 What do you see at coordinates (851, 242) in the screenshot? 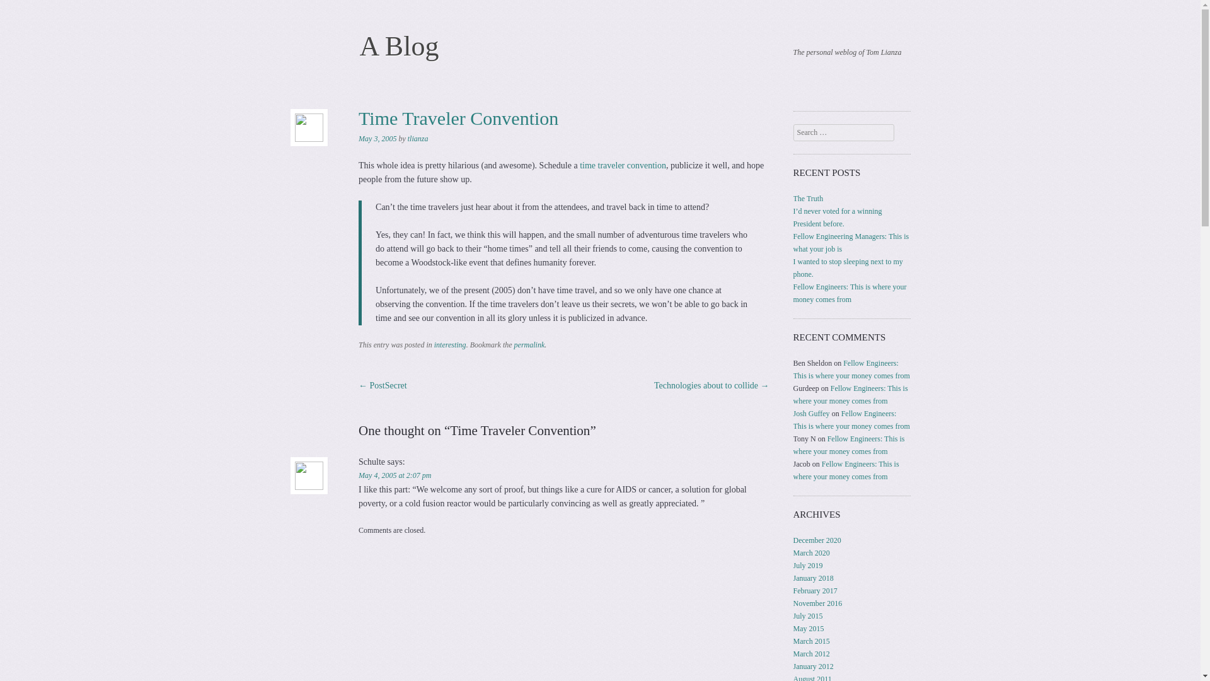
I see `Fellow Engineering Managers: This is what your job is` at bounding box center [851, 242].